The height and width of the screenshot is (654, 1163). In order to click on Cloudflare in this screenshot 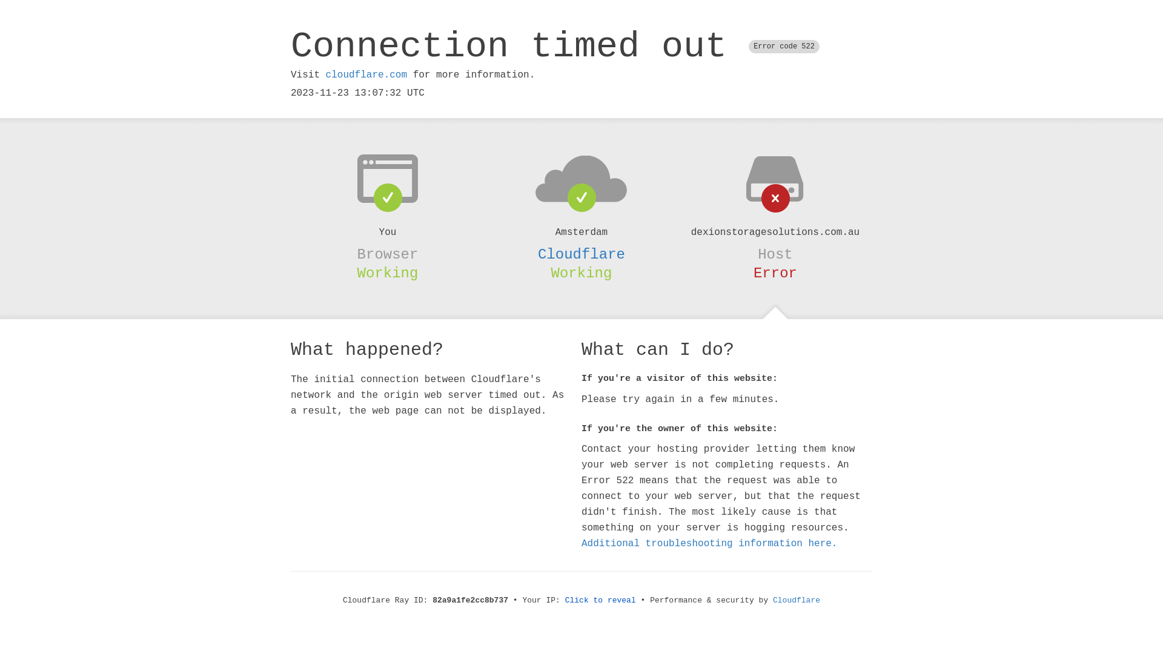, I will do `click(581, 254)`.